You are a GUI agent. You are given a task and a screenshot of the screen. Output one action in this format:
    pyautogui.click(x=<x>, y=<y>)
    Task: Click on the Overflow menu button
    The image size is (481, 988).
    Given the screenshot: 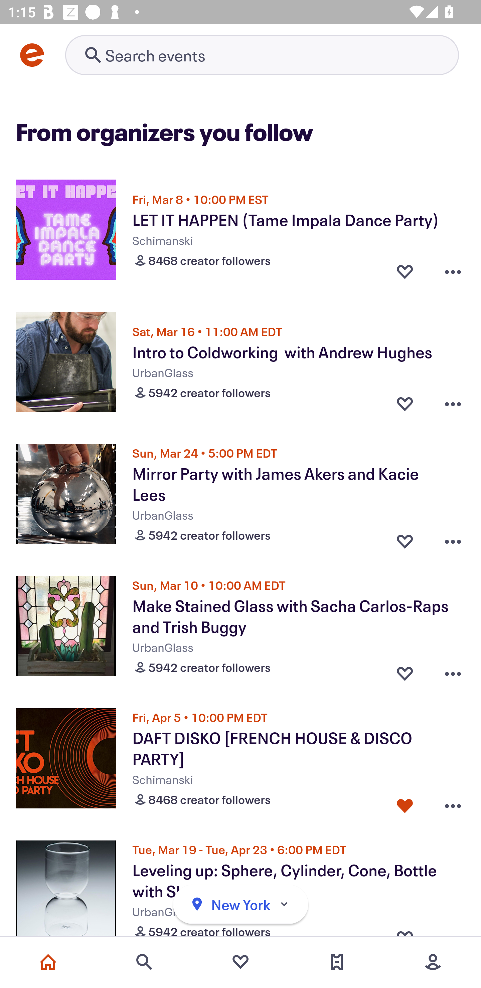 What is the action you would take?
    pyautogui.click(x=453, y=671)
    